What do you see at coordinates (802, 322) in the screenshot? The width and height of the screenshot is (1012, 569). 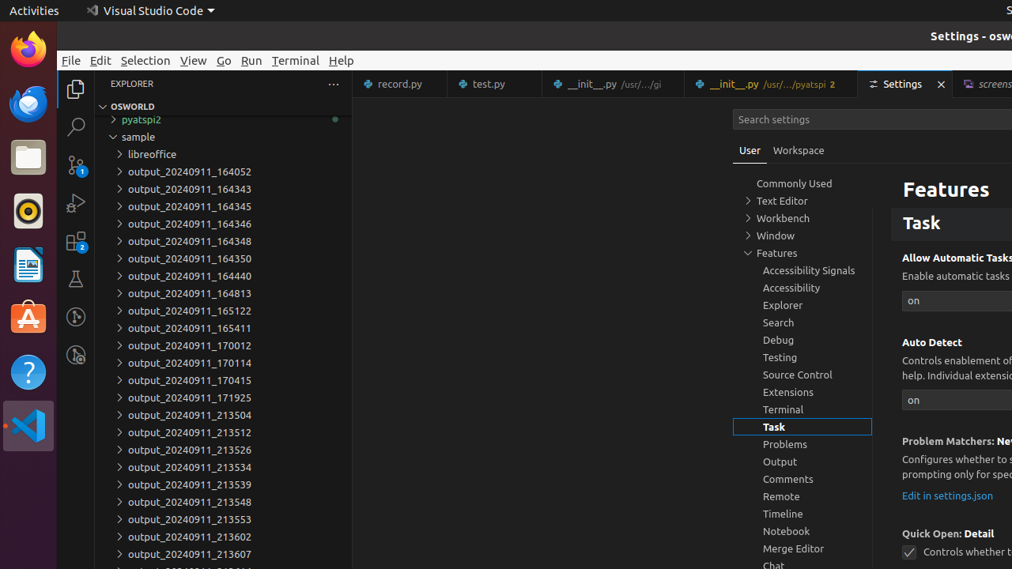 I see `Search, group` at bounding box center [802, 322].